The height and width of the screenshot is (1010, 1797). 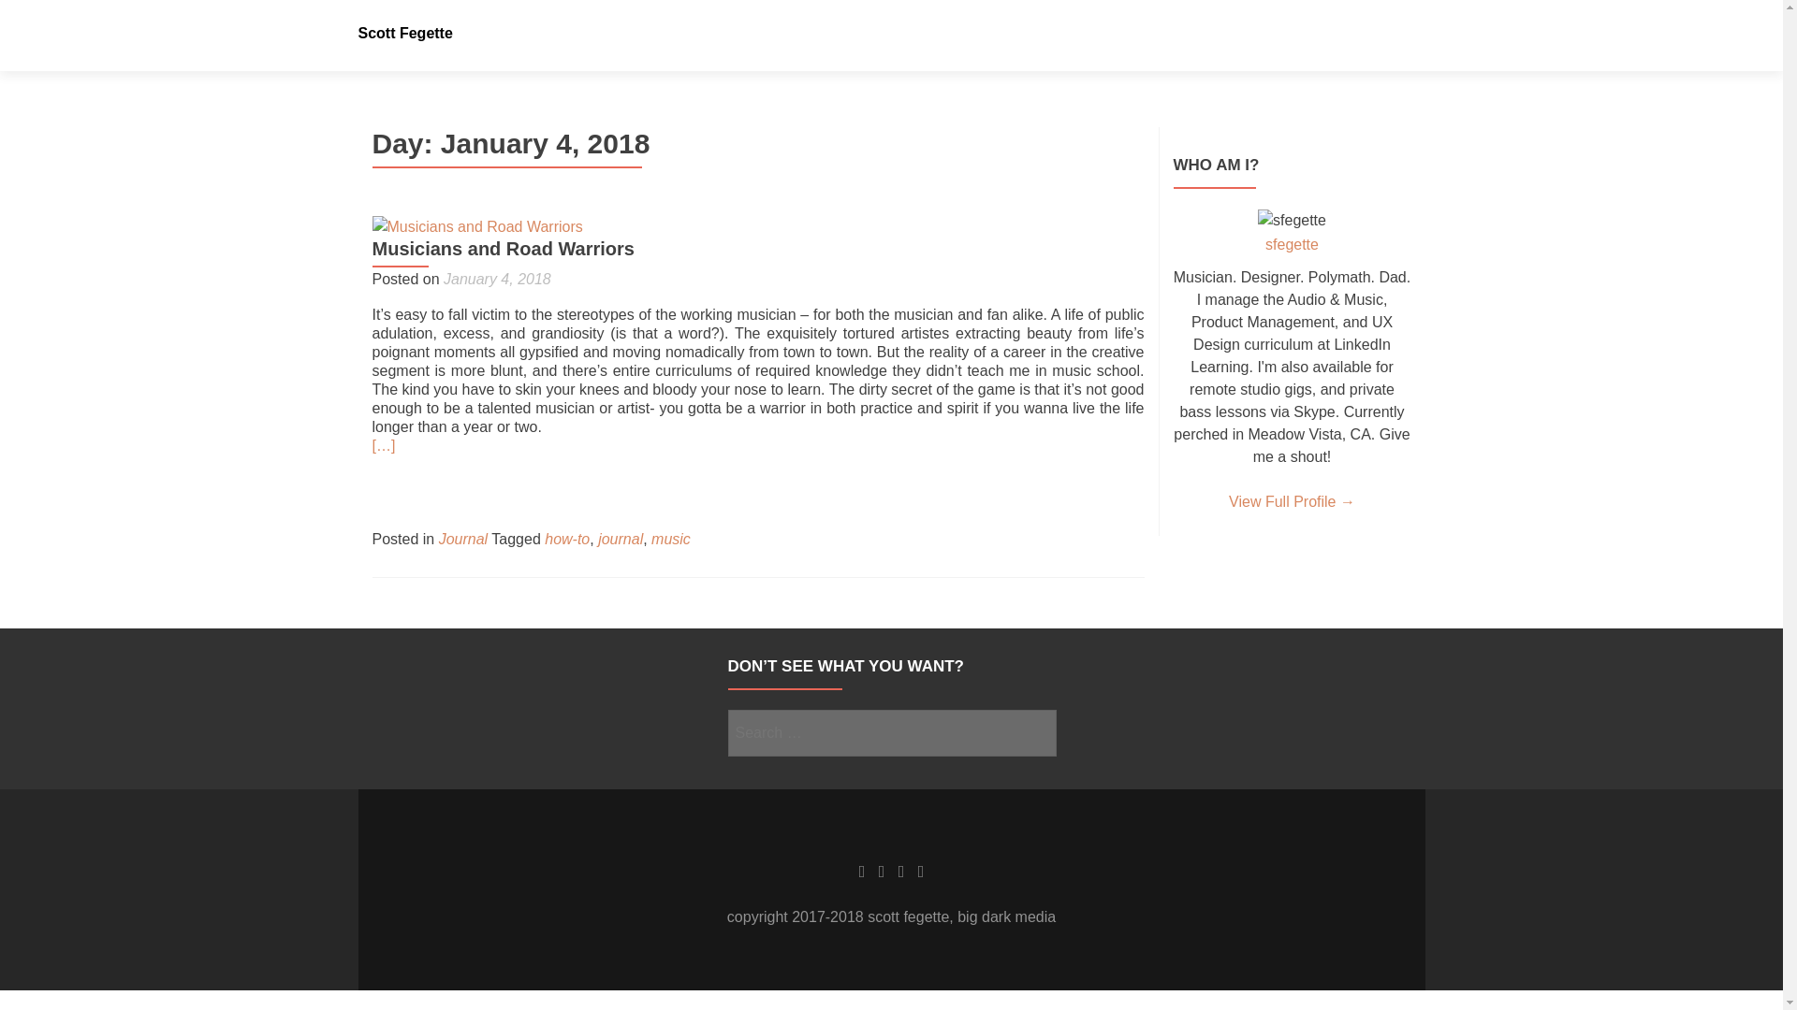 I want to click on January 4, 2018, so click(x=498, y=279).